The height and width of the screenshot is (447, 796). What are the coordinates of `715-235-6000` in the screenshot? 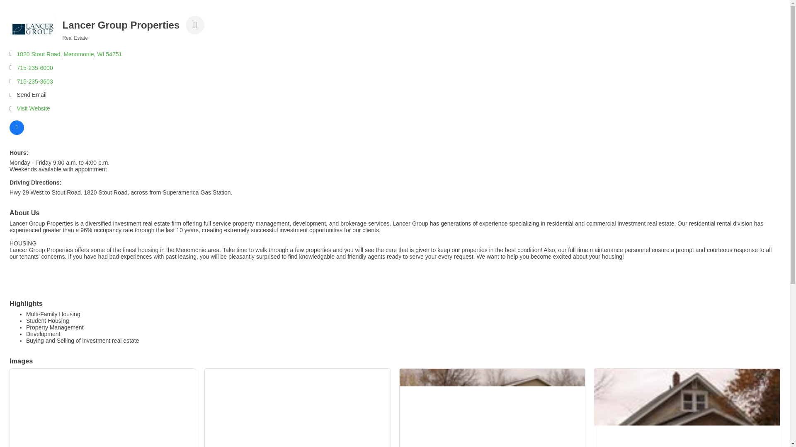 It's located at (34, 68).